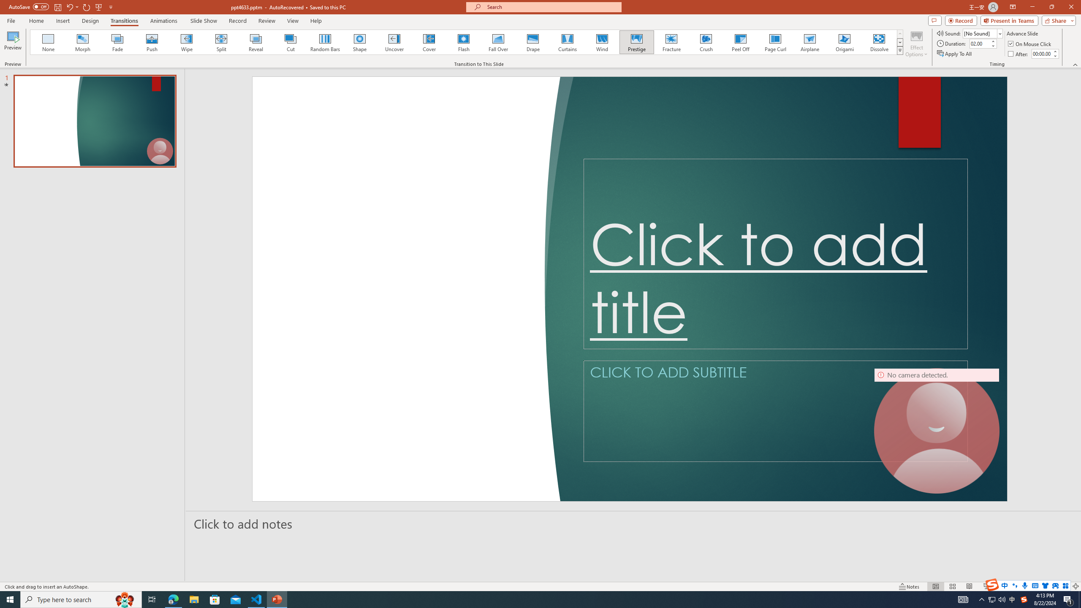 This screenshot has height=608, width=1081. I want to click on Wind, so click(602, 42).